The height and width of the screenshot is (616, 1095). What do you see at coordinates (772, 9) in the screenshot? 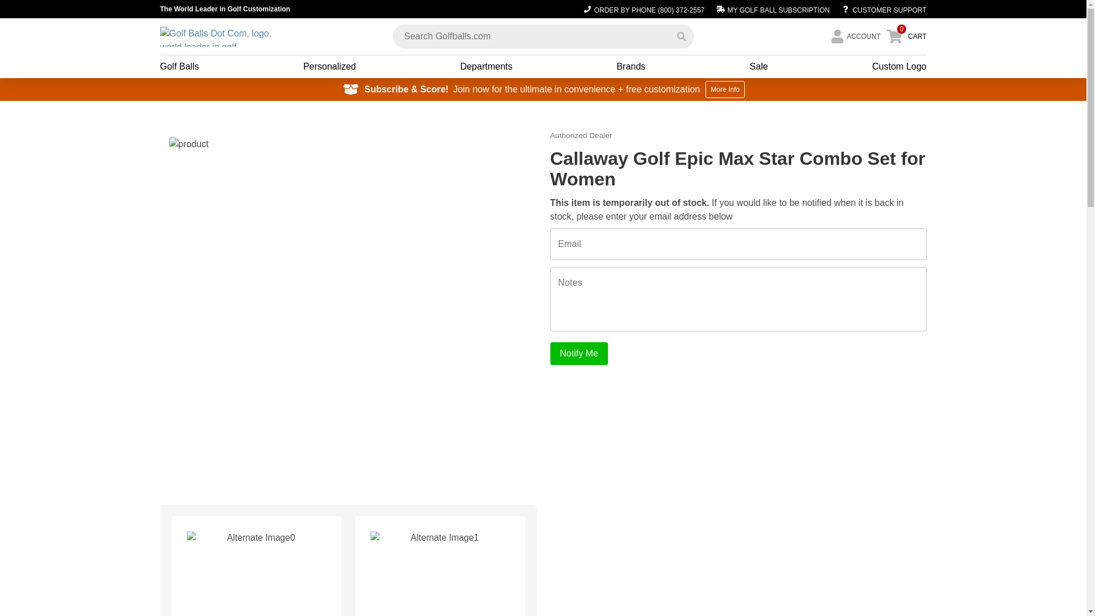
I see `MY GOLF BALL SUBSCRIPTION` at bounding box center [772, 9].